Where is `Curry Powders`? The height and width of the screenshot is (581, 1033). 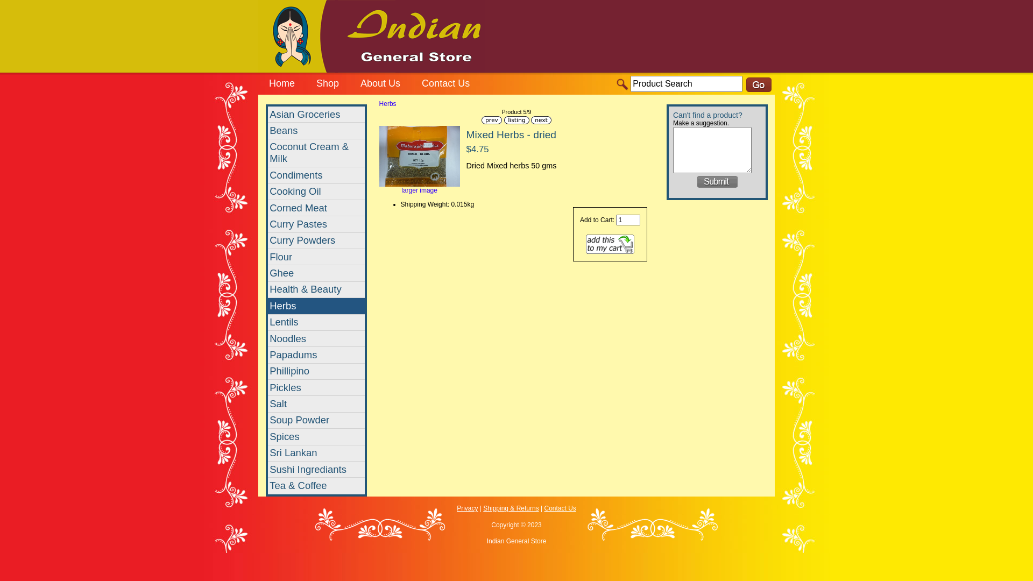 Curry Powders is located at coordinates (316, 241).